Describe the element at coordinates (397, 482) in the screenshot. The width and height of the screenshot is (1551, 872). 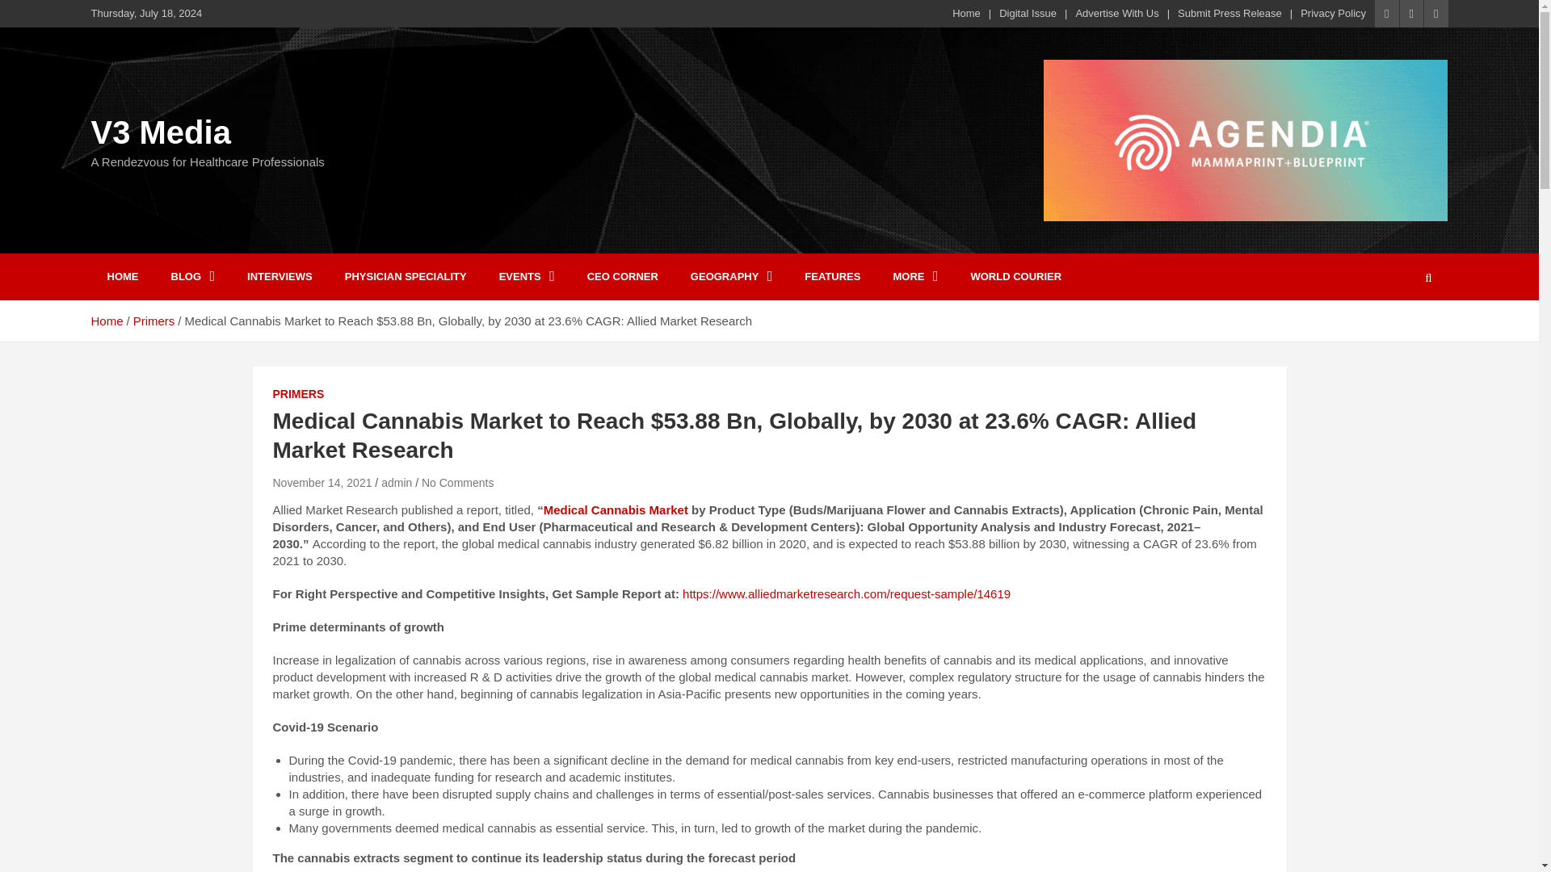
I see `admin` at that location.